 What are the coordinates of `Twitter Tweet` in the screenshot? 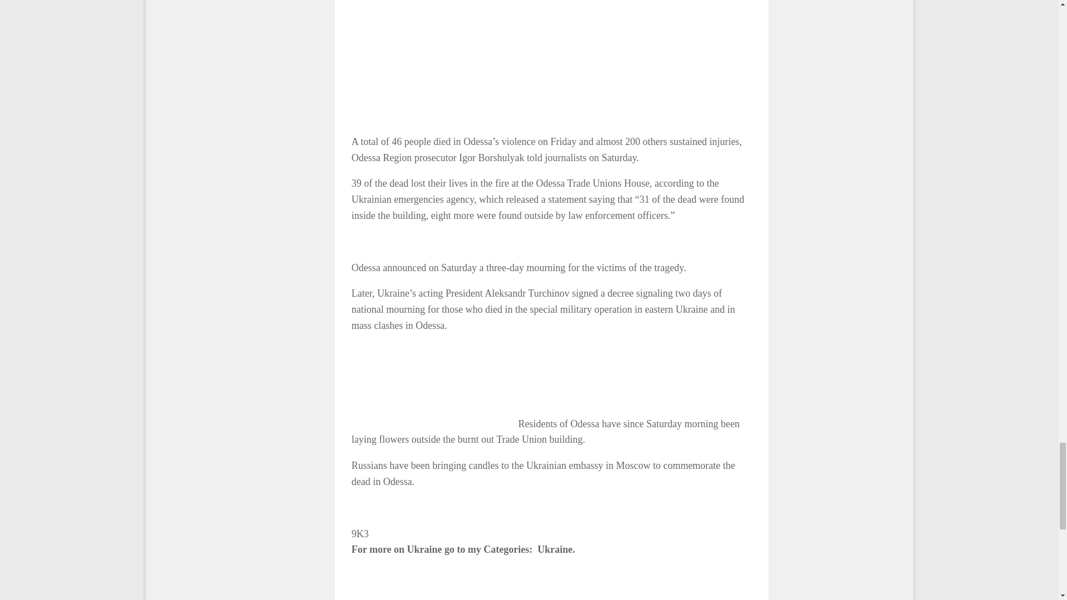 It's located at (434, 385).